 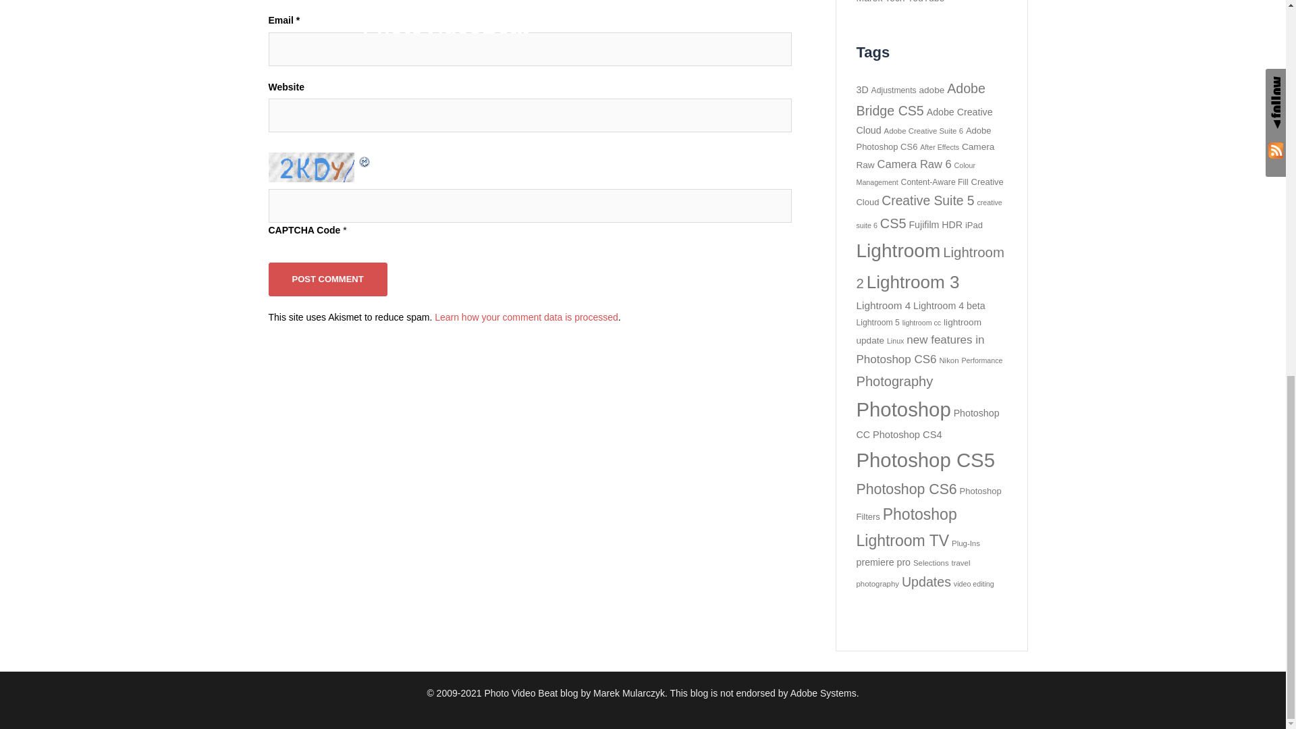 What do you see at coordinates (925, 155) in the screenshot?
I see `Camera Raw` at bounding box center [925, 155].